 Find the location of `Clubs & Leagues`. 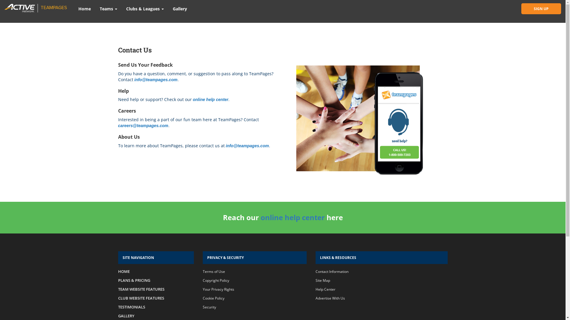

Clubs & Leagues is located at coordinates (145, 9).